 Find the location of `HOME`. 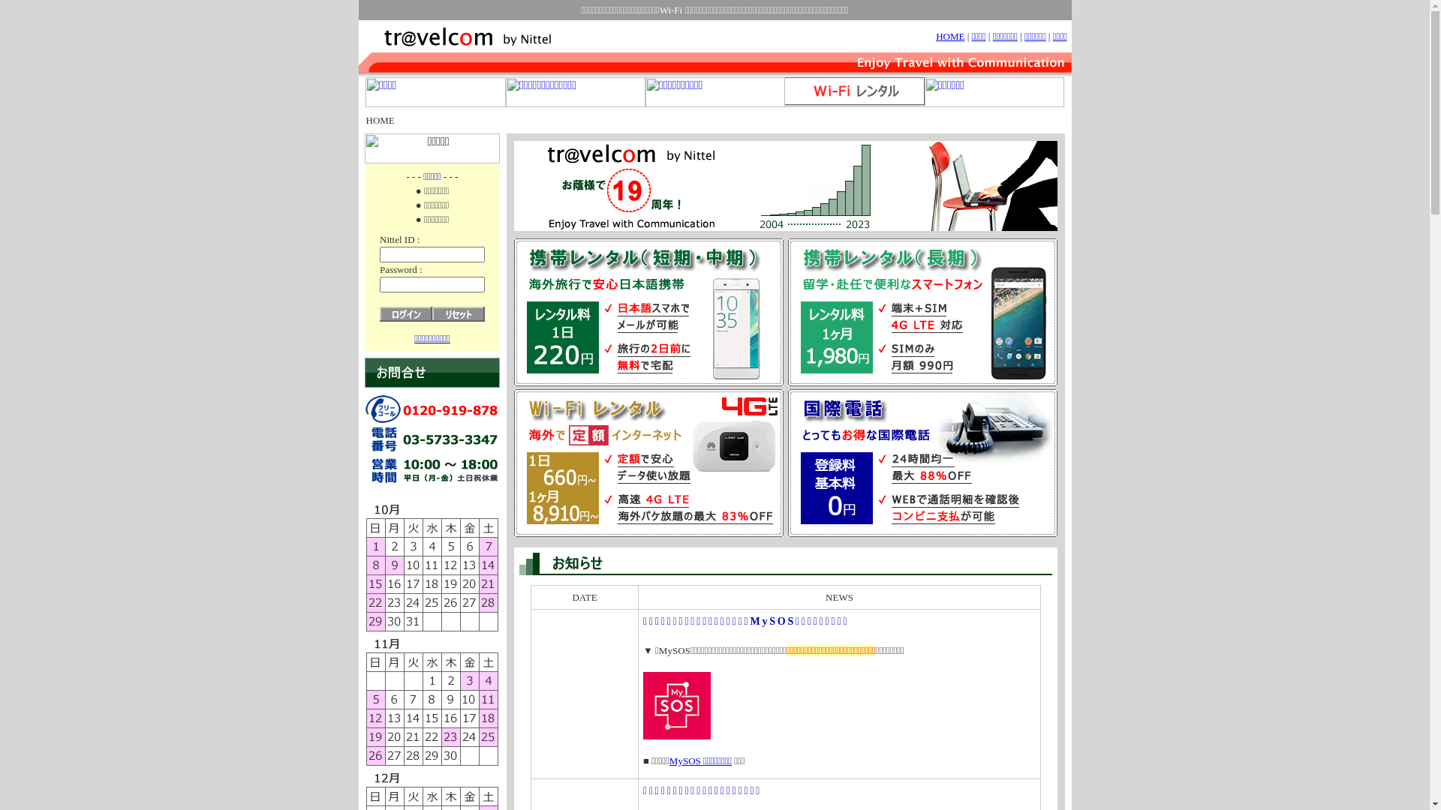

HOME is located at coordinates (950, 36).